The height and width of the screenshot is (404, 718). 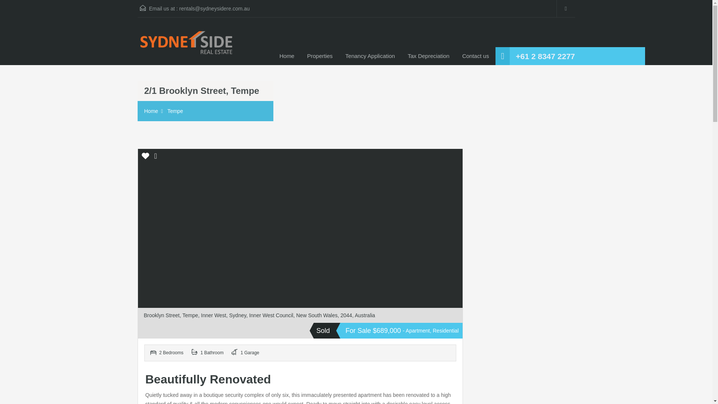 What do you see at coordinates (429, 56) in the screenshot?
I see `Tax Depreciation` at bounding box center [429, 56].